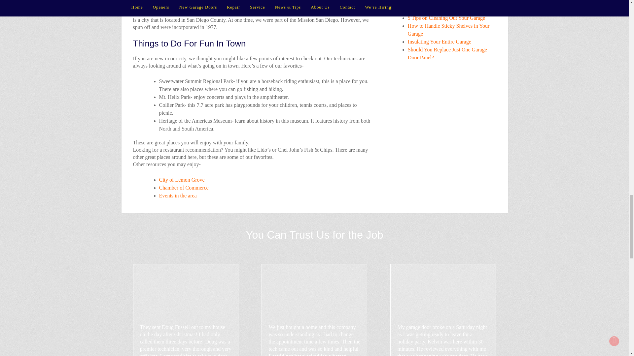 The image size is (634, 356). I want to click on How to Handle Sticky Shelves in Your Garage, so click(448, 30).